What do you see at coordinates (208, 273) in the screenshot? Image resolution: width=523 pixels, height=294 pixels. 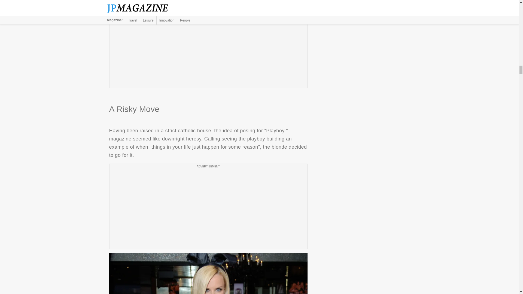 I see `A Risky Move` at bounding box center [208, 273].